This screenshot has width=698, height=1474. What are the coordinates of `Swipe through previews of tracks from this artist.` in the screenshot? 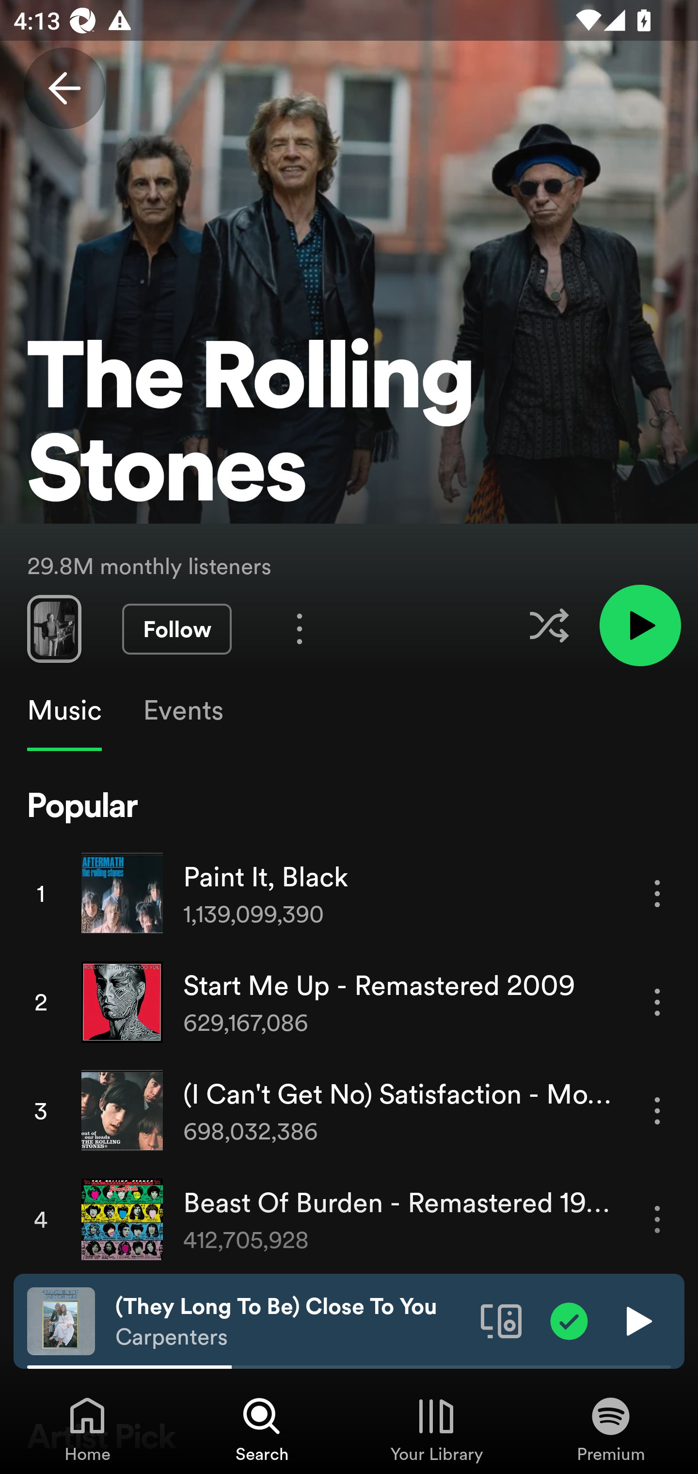 It's located at (54, 628).